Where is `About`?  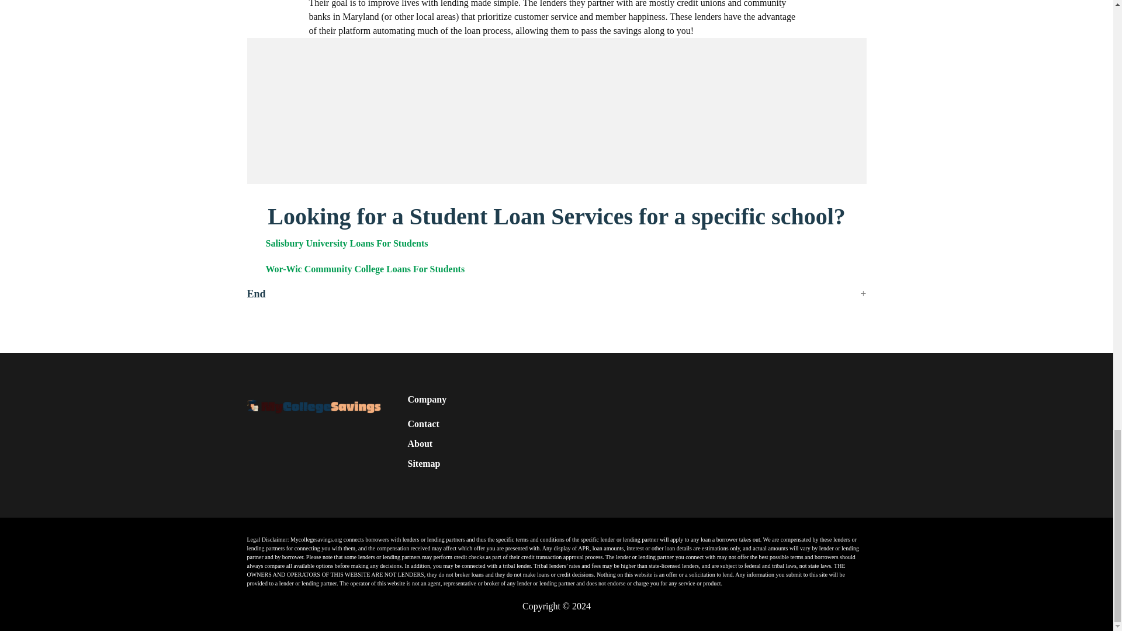
About is located at coordinates (421, 444).